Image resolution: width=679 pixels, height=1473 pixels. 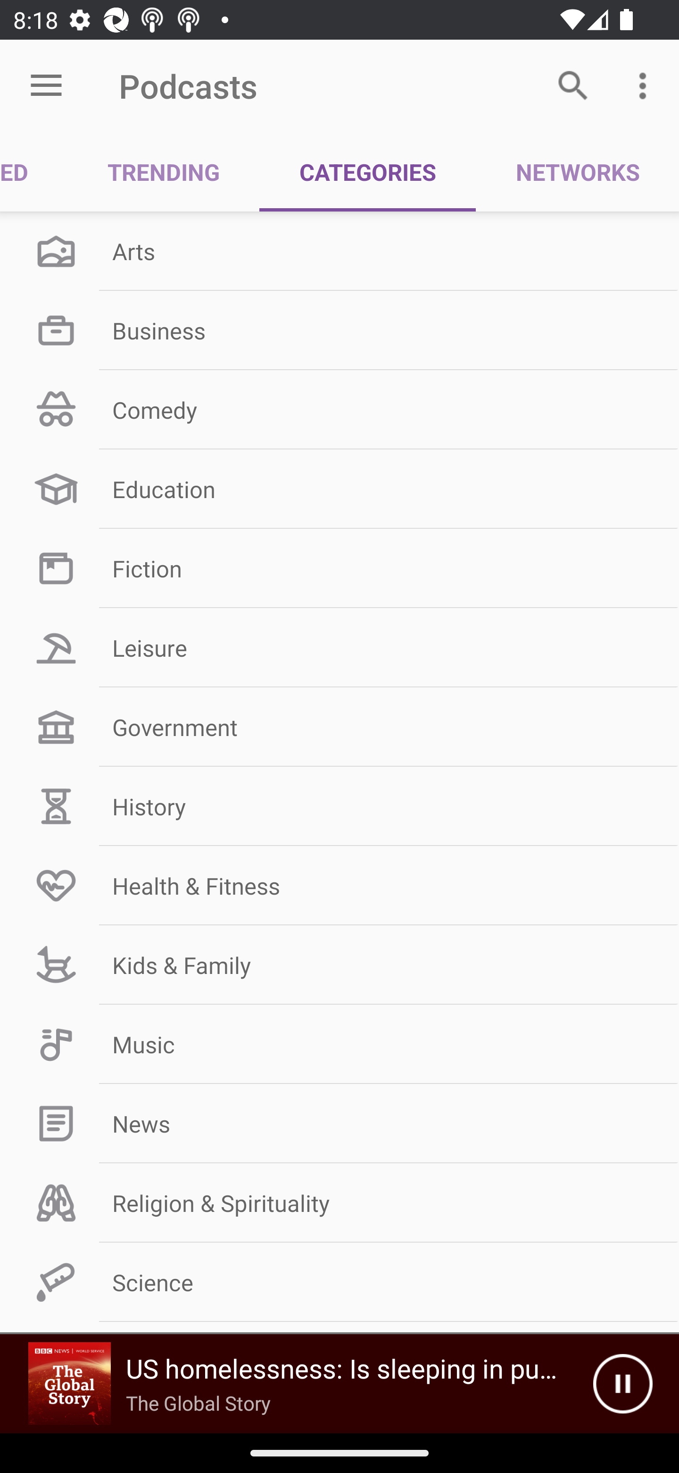 What do you see at coordinates (339, 885) in the screenshot?
I see `Health & Fitness` at bounding box center [339, 885].